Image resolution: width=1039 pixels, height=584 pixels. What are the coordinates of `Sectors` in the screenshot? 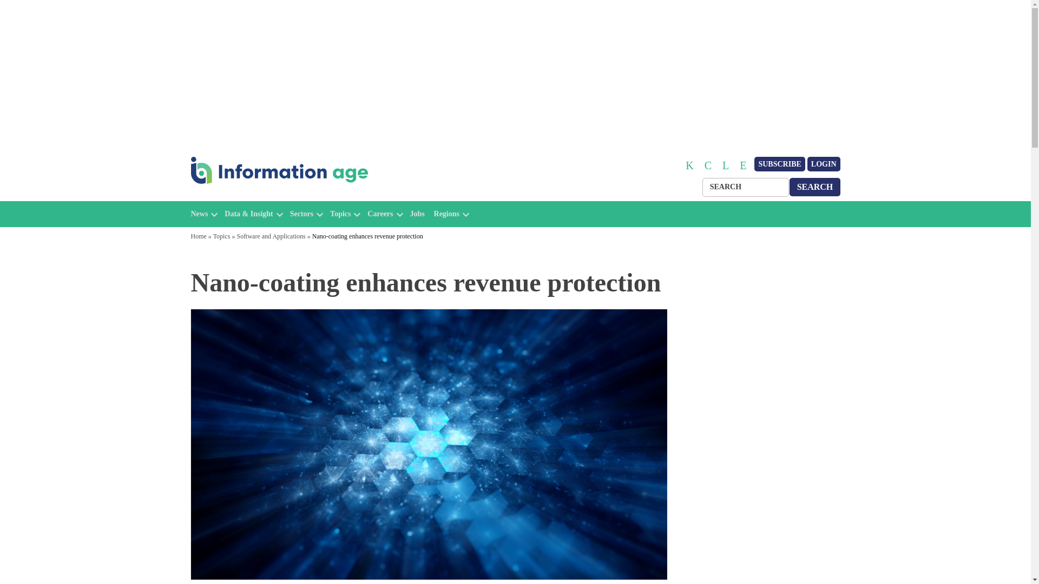 It's located at (301, 214).